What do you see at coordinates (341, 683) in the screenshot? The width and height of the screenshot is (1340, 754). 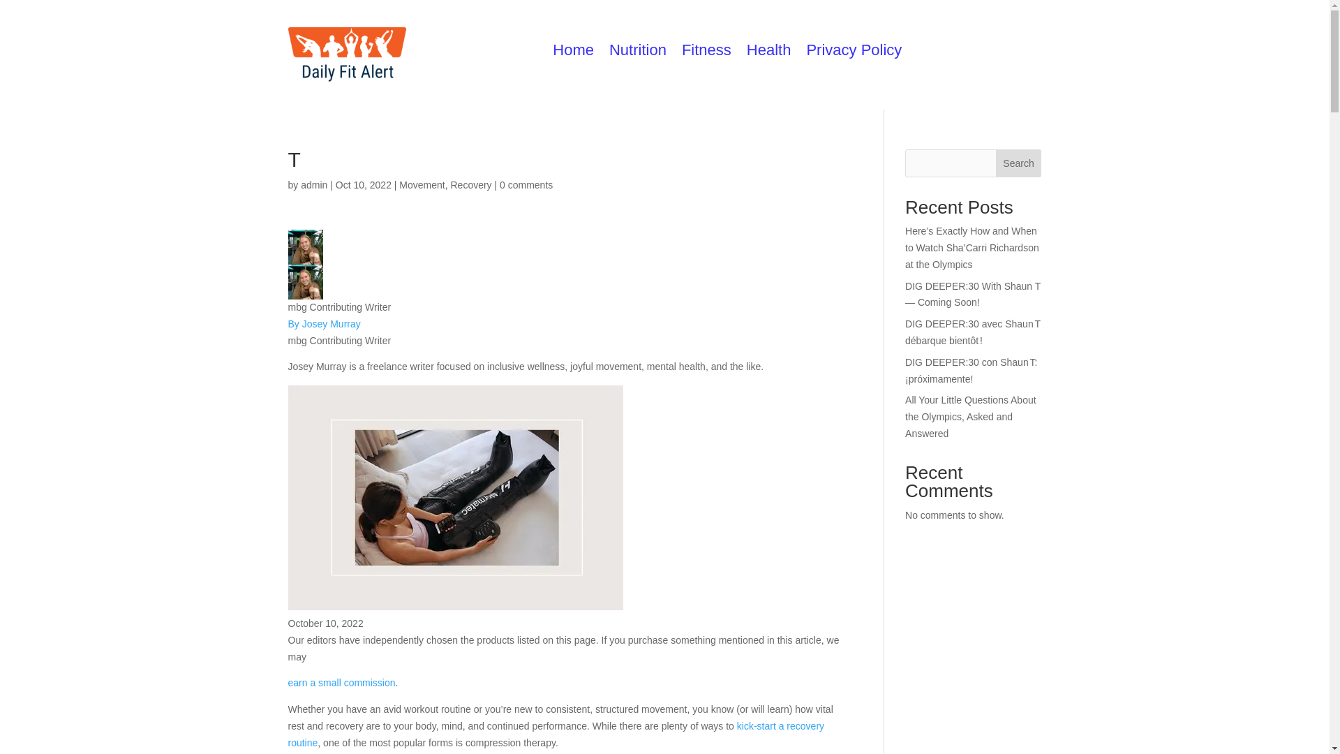 I see `mindbodygreen Affiliate Disclosure page` at bounding box center [341, 683].